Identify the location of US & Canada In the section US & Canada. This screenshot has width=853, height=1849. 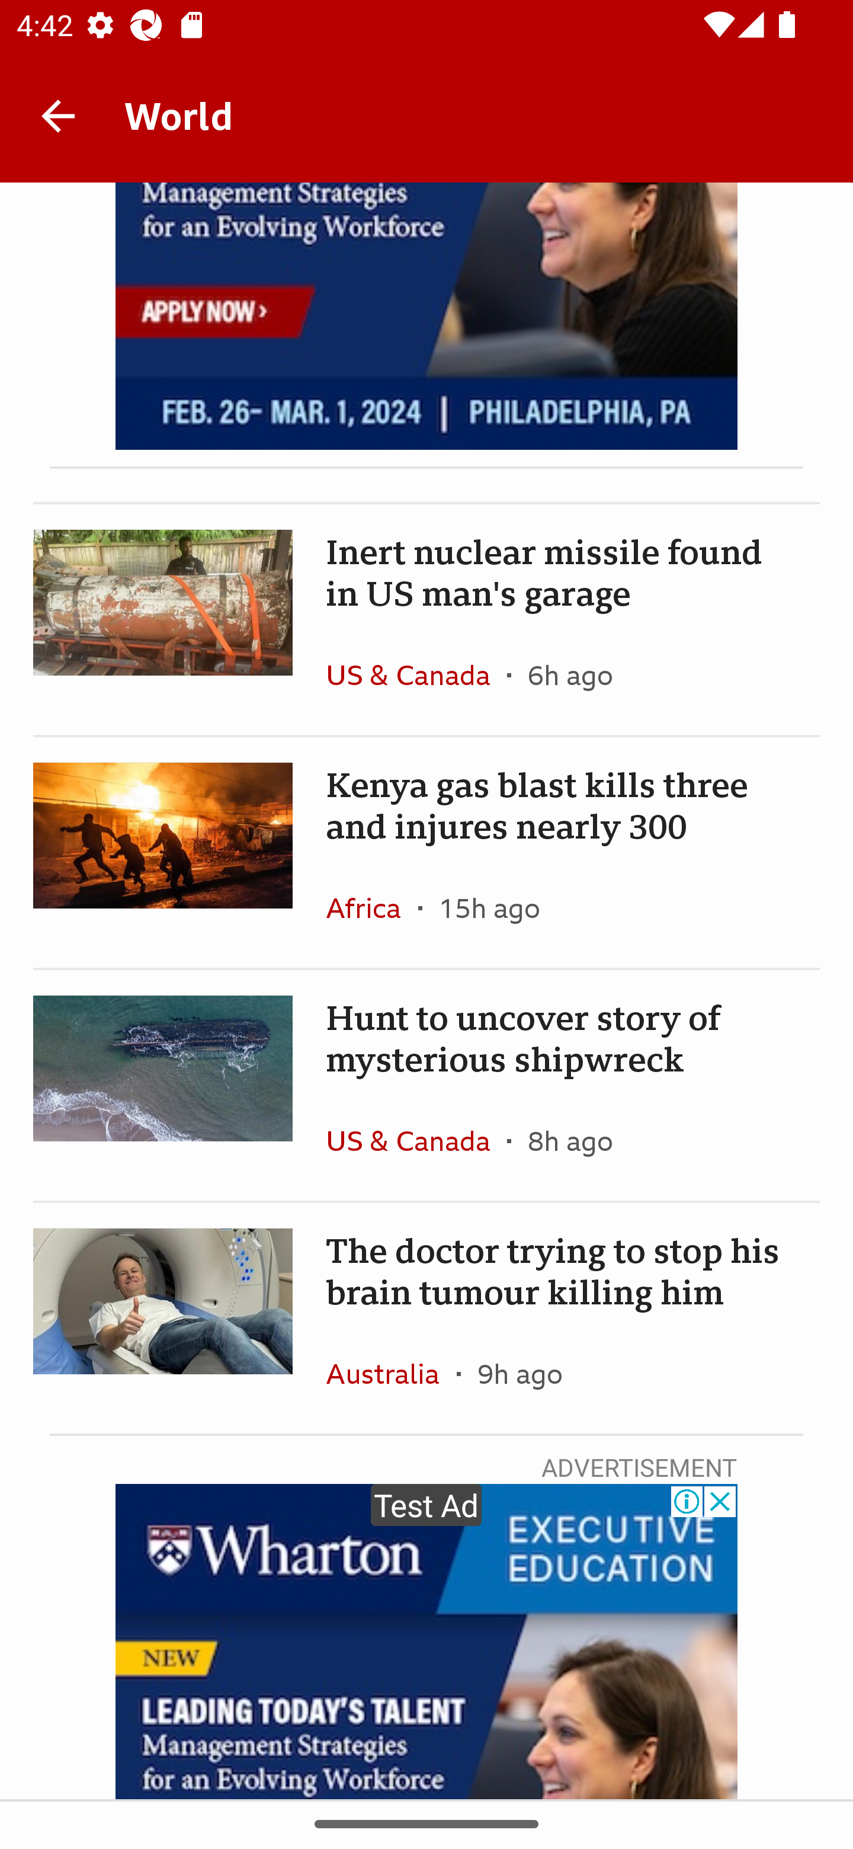
(416, 1140).